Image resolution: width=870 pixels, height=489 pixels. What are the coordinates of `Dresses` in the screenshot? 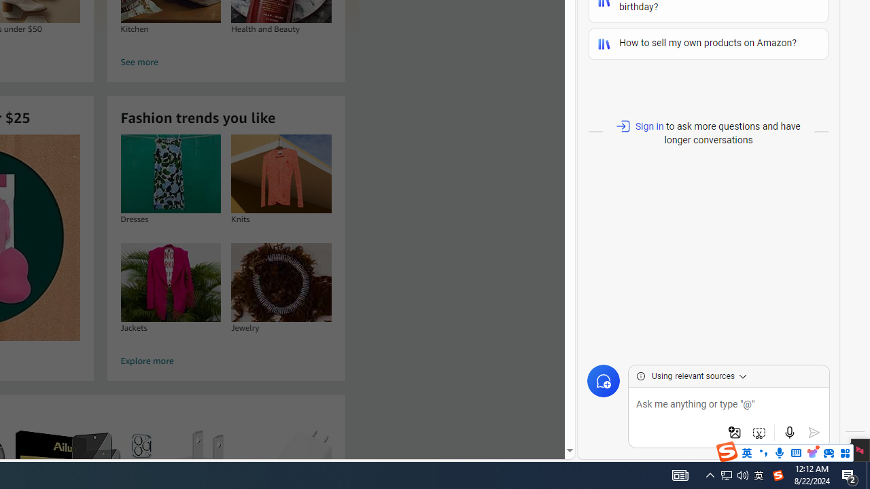 It's located at (170, 174).